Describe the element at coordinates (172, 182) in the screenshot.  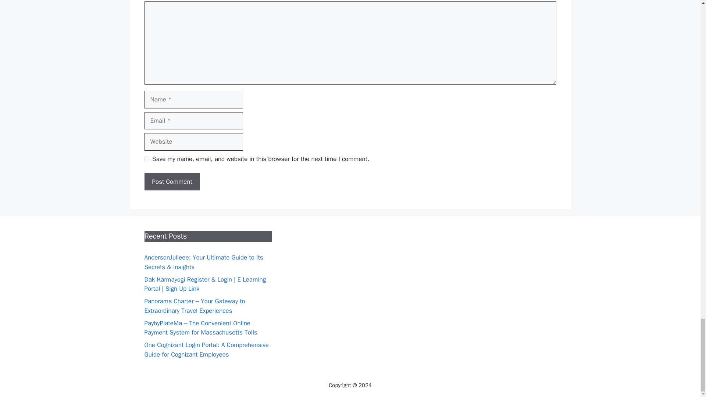
I see `Post Comment` at that location.